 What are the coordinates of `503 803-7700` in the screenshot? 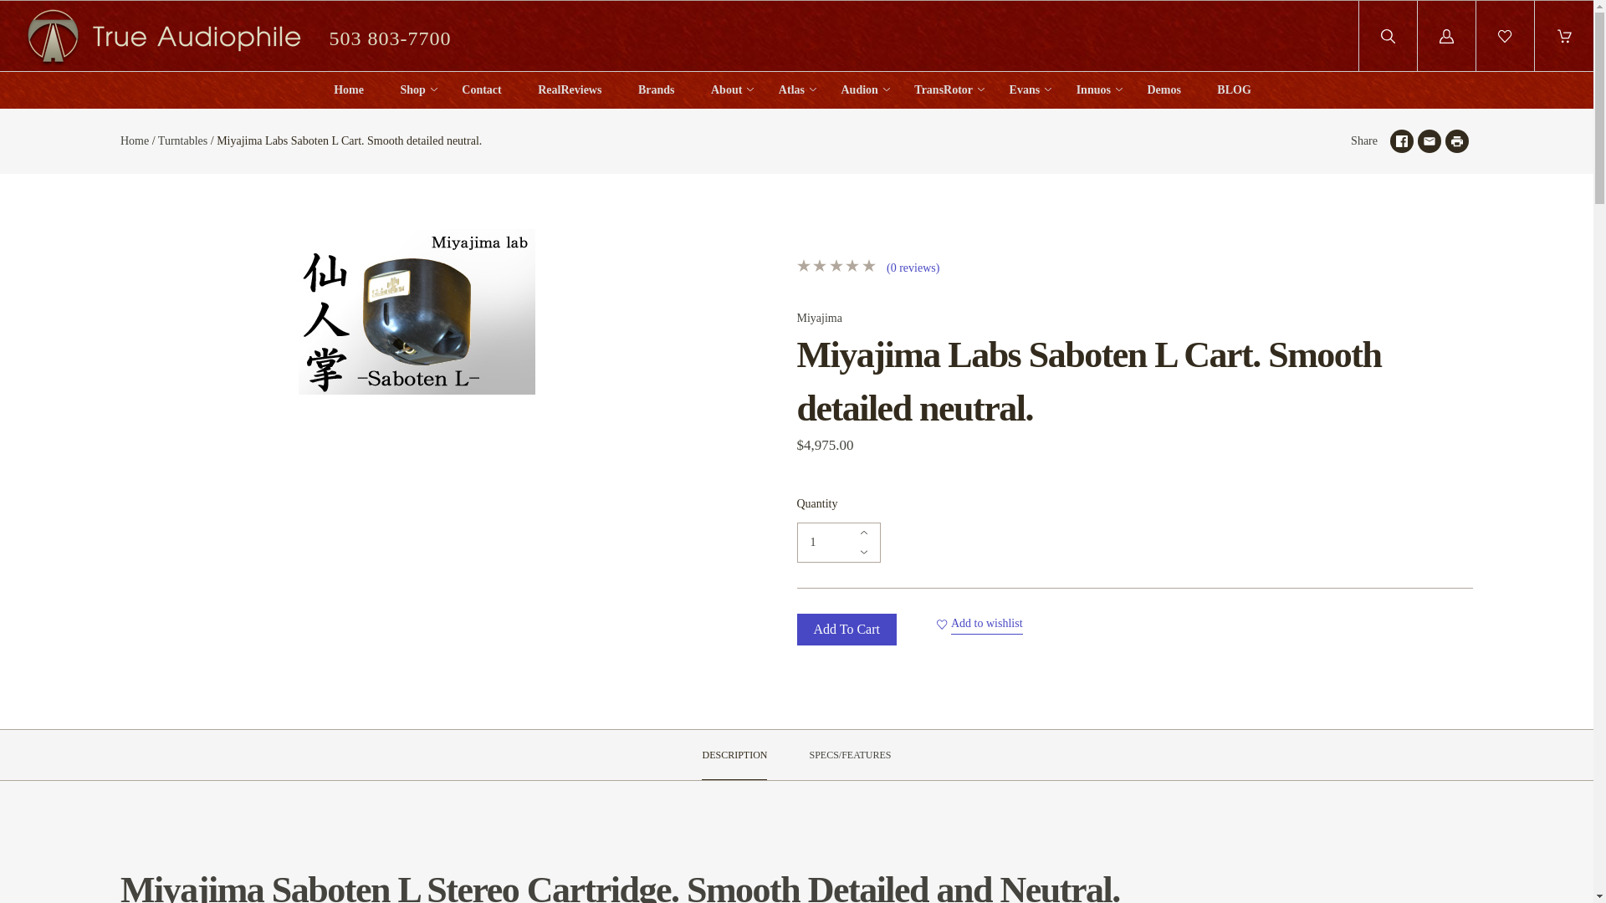 It's located at (390, 36).